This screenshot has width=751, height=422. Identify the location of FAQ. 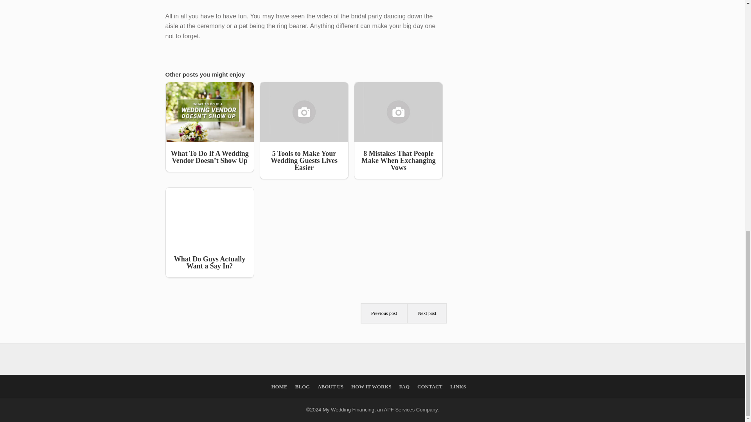
(404, 386).